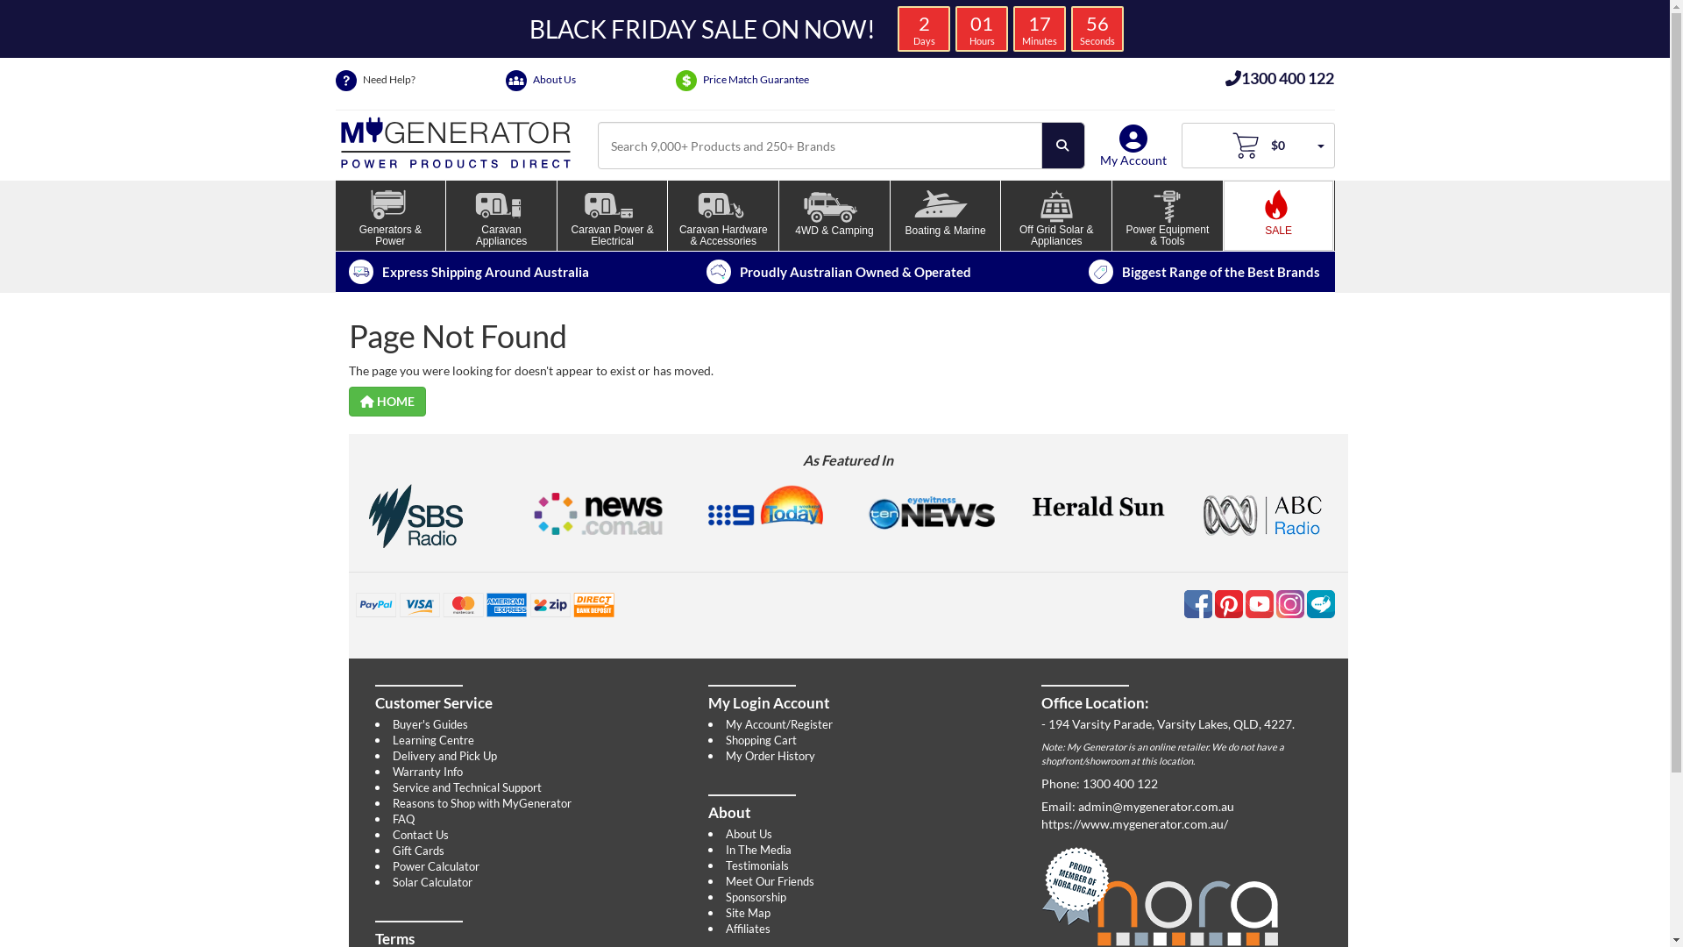 The width and height of the screenshot is (1683, 947). What do you see at coordinates (779, 724) in the screenshot?
I see `My Account/Register` at bounding box center [779, 724].